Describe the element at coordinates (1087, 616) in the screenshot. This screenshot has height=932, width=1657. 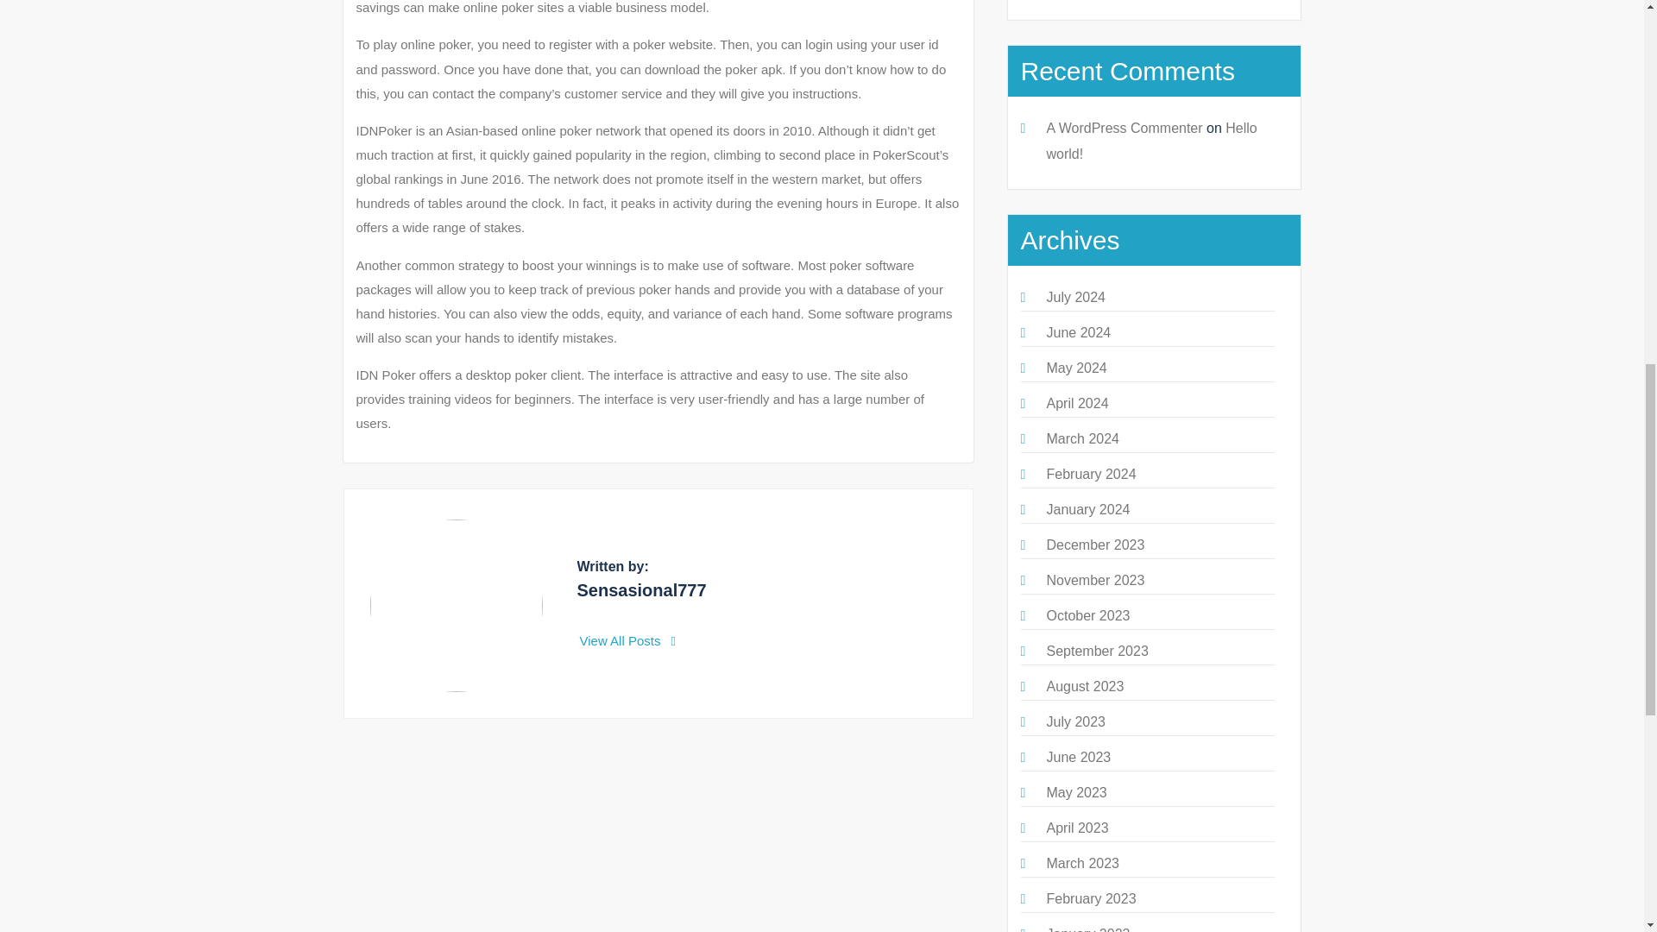
I see `October 2023` at that location.